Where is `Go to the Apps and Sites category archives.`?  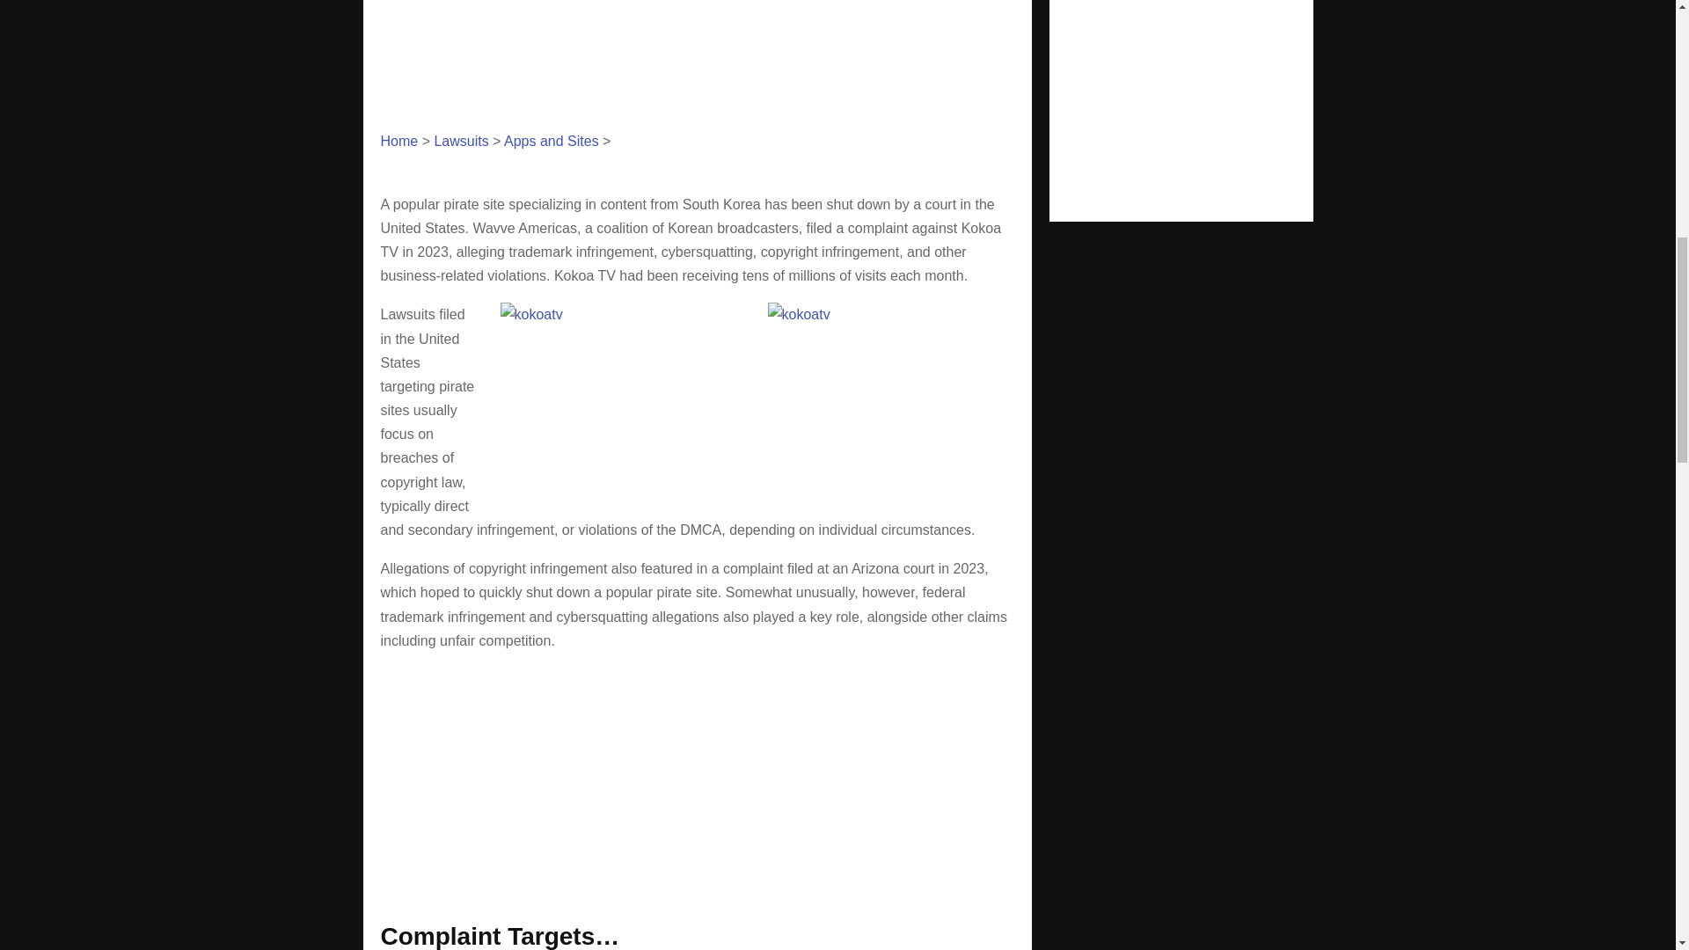
Go to the Apps and Sites category archives. is located at coordinates (551, 141).